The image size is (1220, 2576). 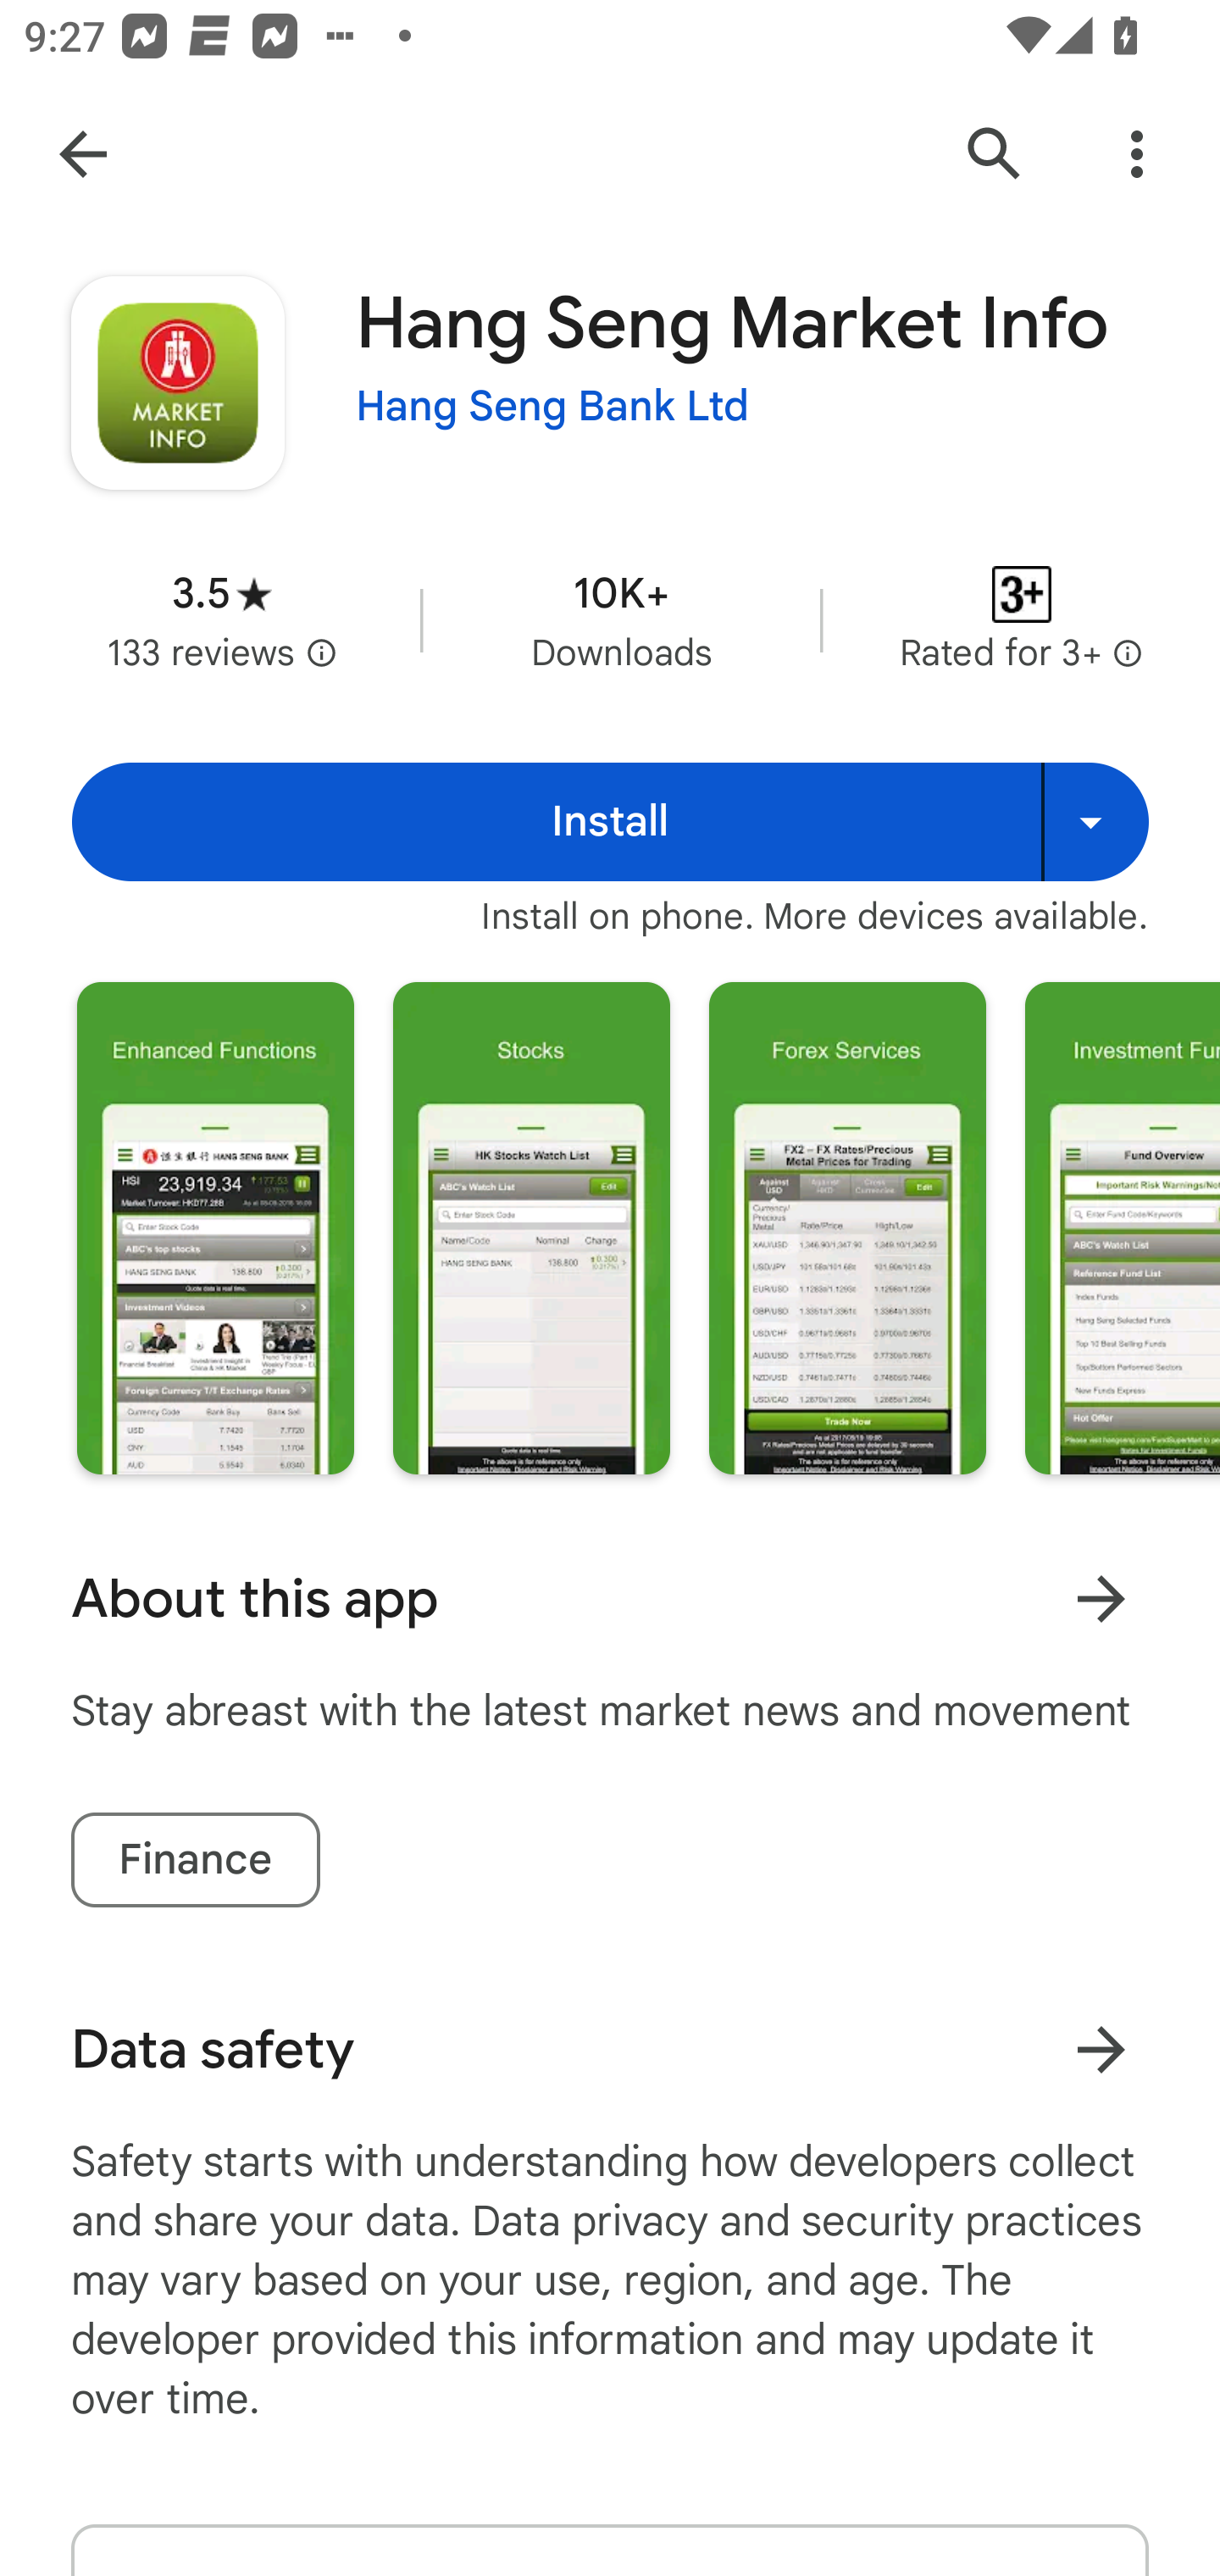 What do you see at coordinates (1122, 1227) in the screenshot?
I see `Screenshot "4" of "4"` at bounding box center [1122, 1227].